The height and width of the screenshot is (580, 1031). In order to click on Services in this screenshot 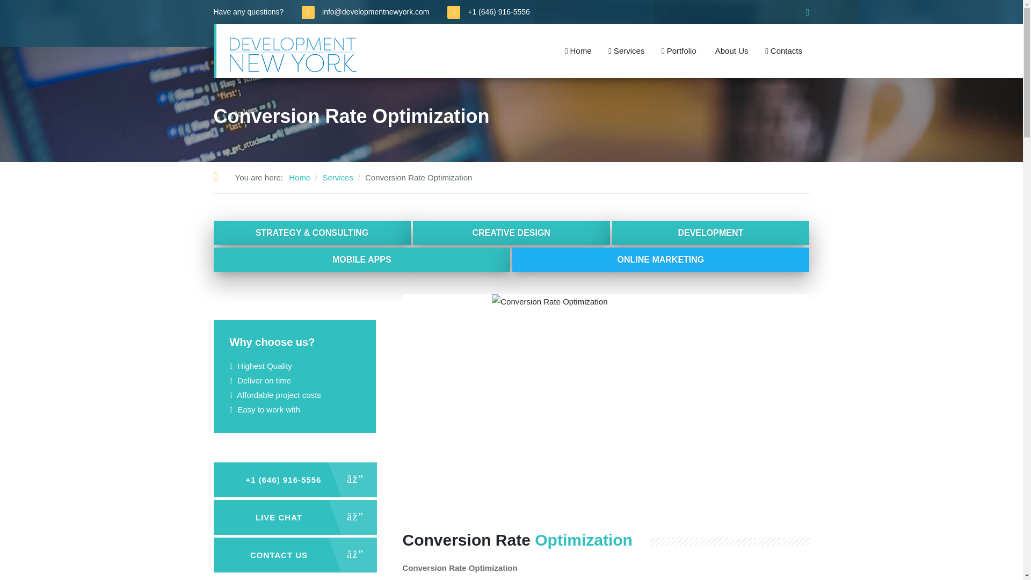, I will do `click(626, 50)`.